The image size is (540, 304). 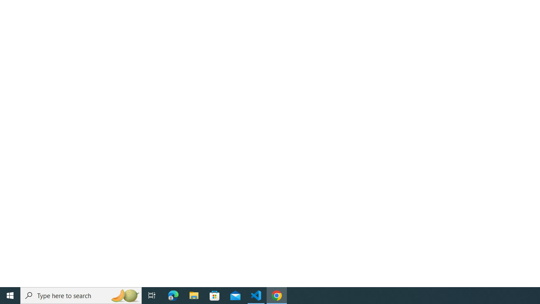 I want to click on Task View, so click(x=152, y=296).